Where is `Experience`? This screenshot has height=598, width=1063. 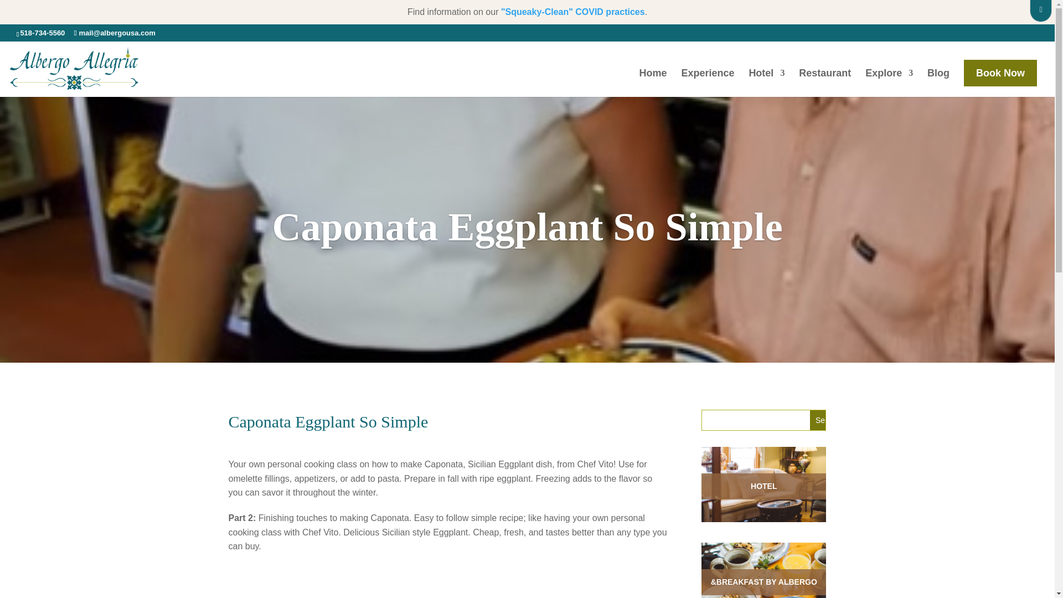 Experience is located at coordinates (708, 82).